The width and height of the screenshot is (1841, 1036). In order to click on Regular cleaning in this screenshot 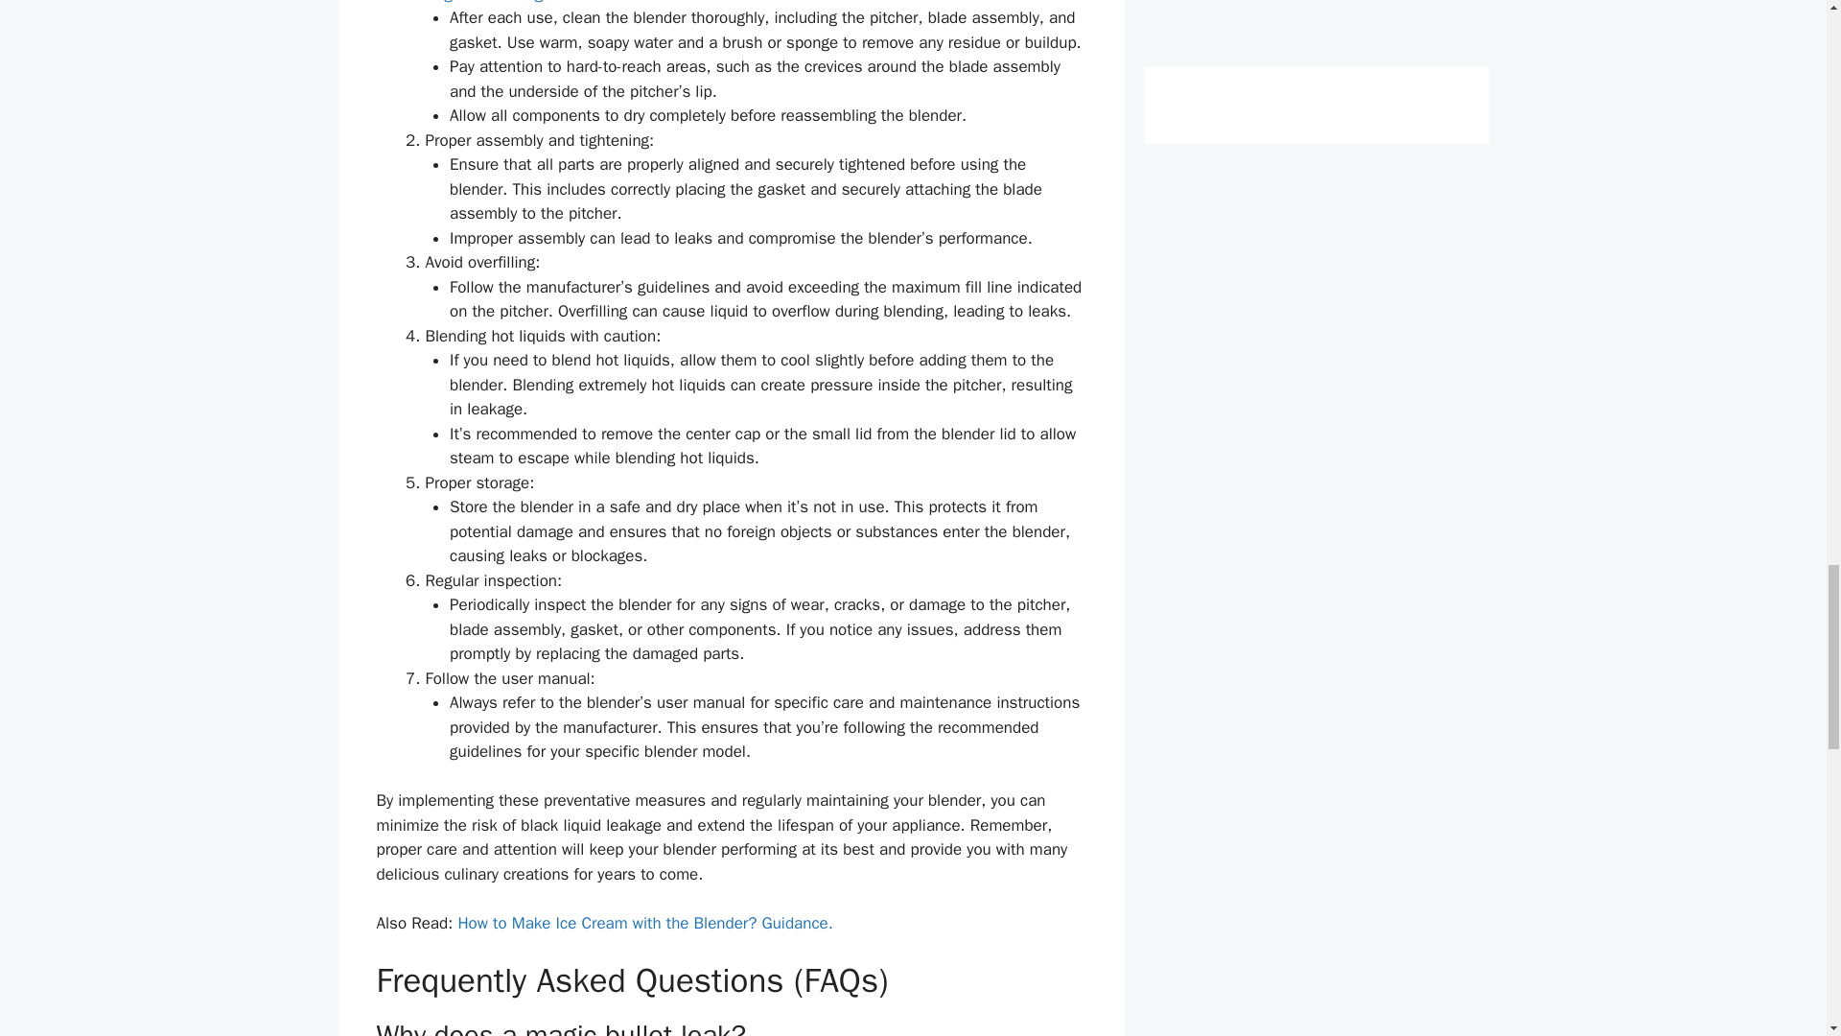, I will do `click(483, 2)`.